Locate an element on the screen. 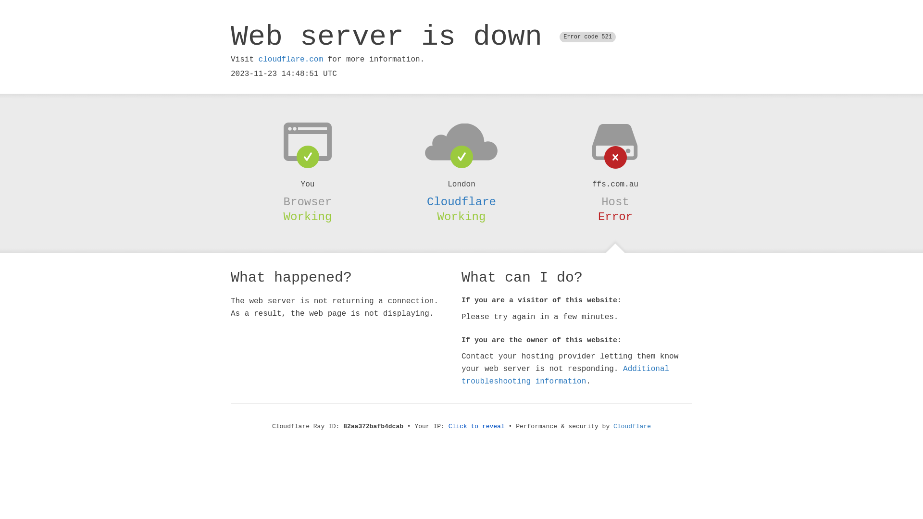  Click to reveal is located at coordinates (477, 427).